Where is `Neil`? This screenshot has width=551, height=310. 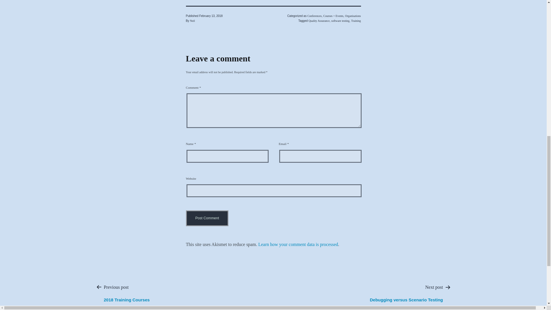 Neil is located at coordinates (192, 21).